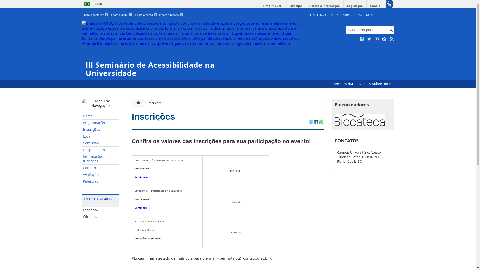 Image resolution: width=480 pixels, height=270 pixels. Describe the element at coordinates (101, 150) in the screenshot. I see `Hospedagem` at that location.